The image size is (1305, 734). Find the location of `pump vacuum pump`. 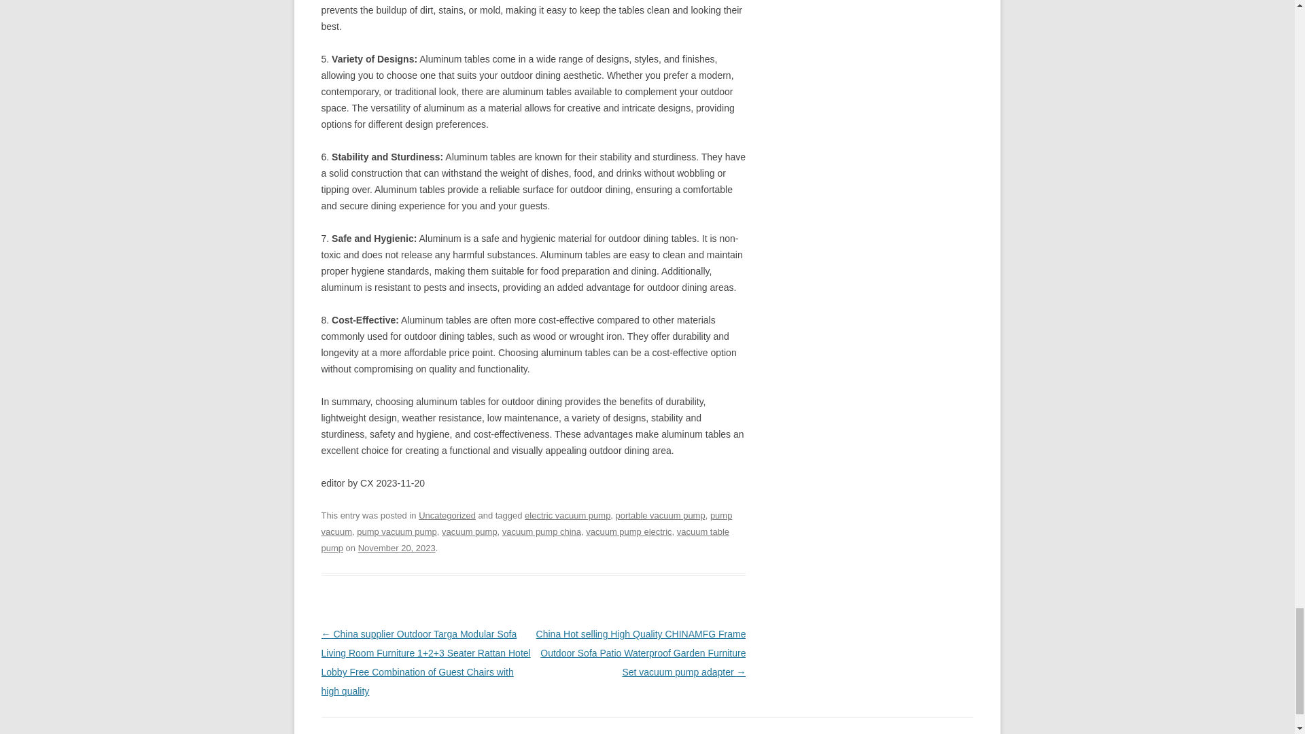

pump vacuum pump is located at coordinates (397, 531).